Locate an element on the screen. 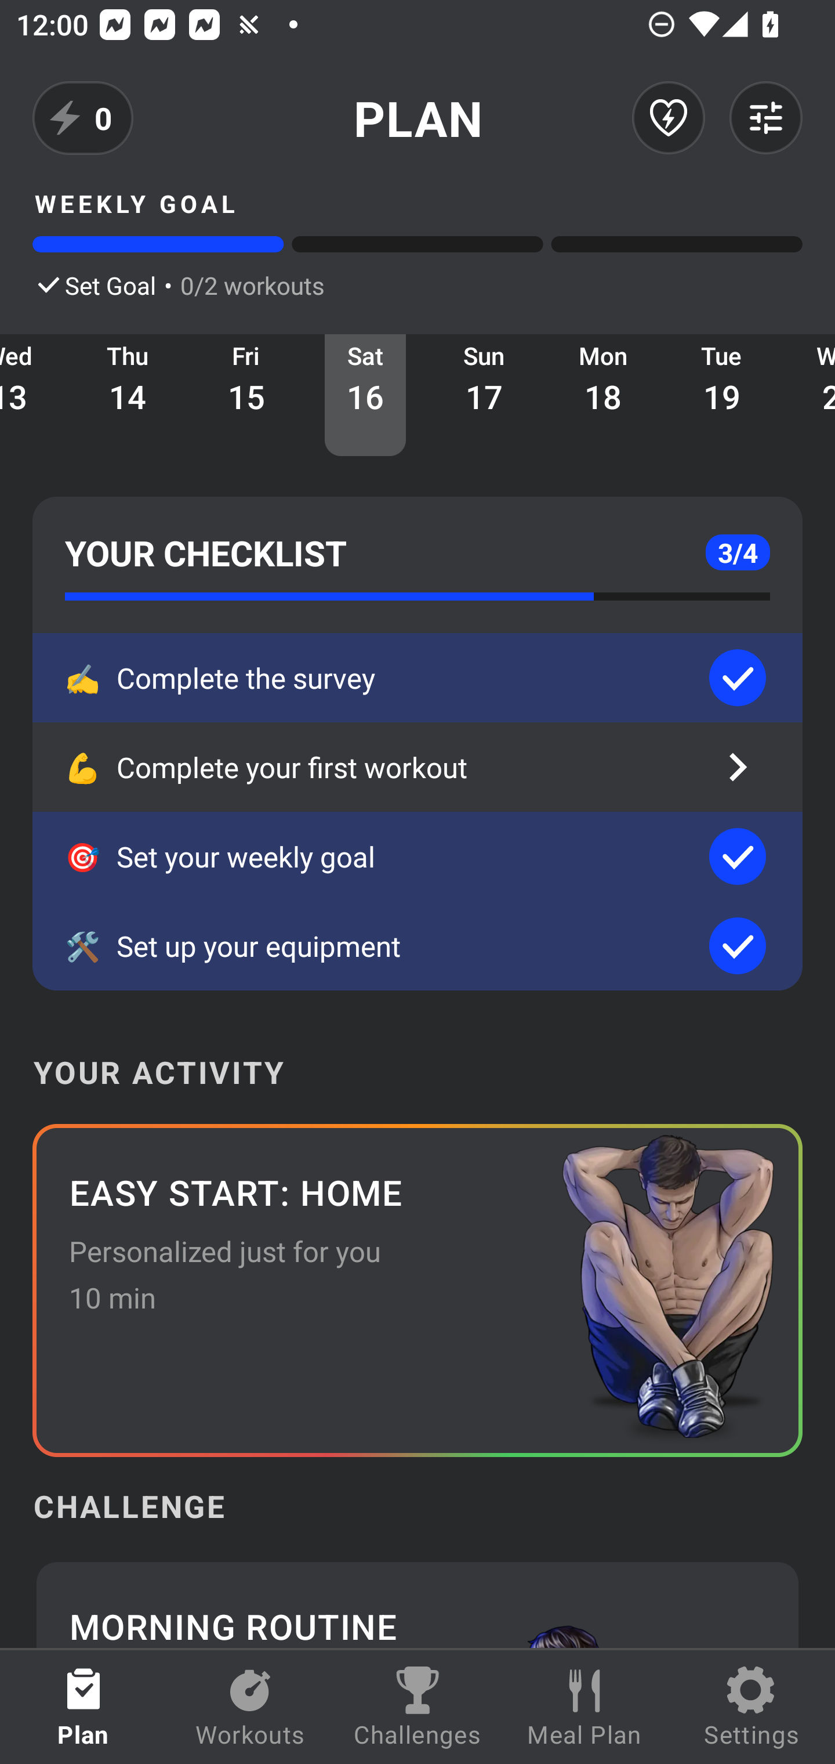  💪 Complete your first workout is located at coordinates (418, 767).